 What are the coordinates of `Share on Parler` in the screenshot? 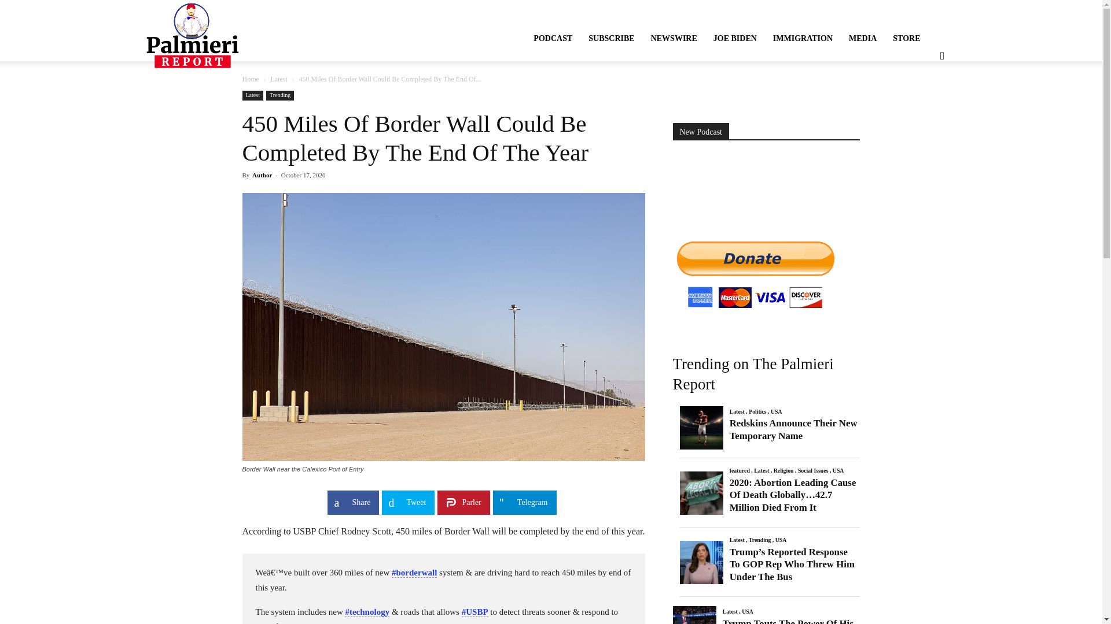 It's located at (463, 503).